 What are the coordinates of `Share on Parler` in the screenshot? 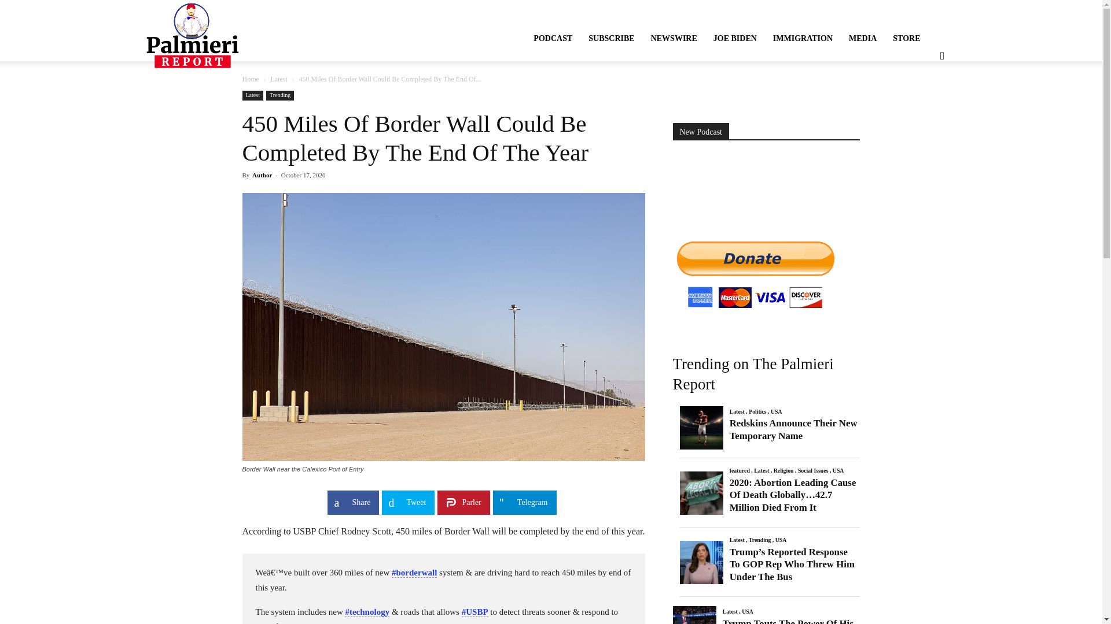 It's located at (463, 503).